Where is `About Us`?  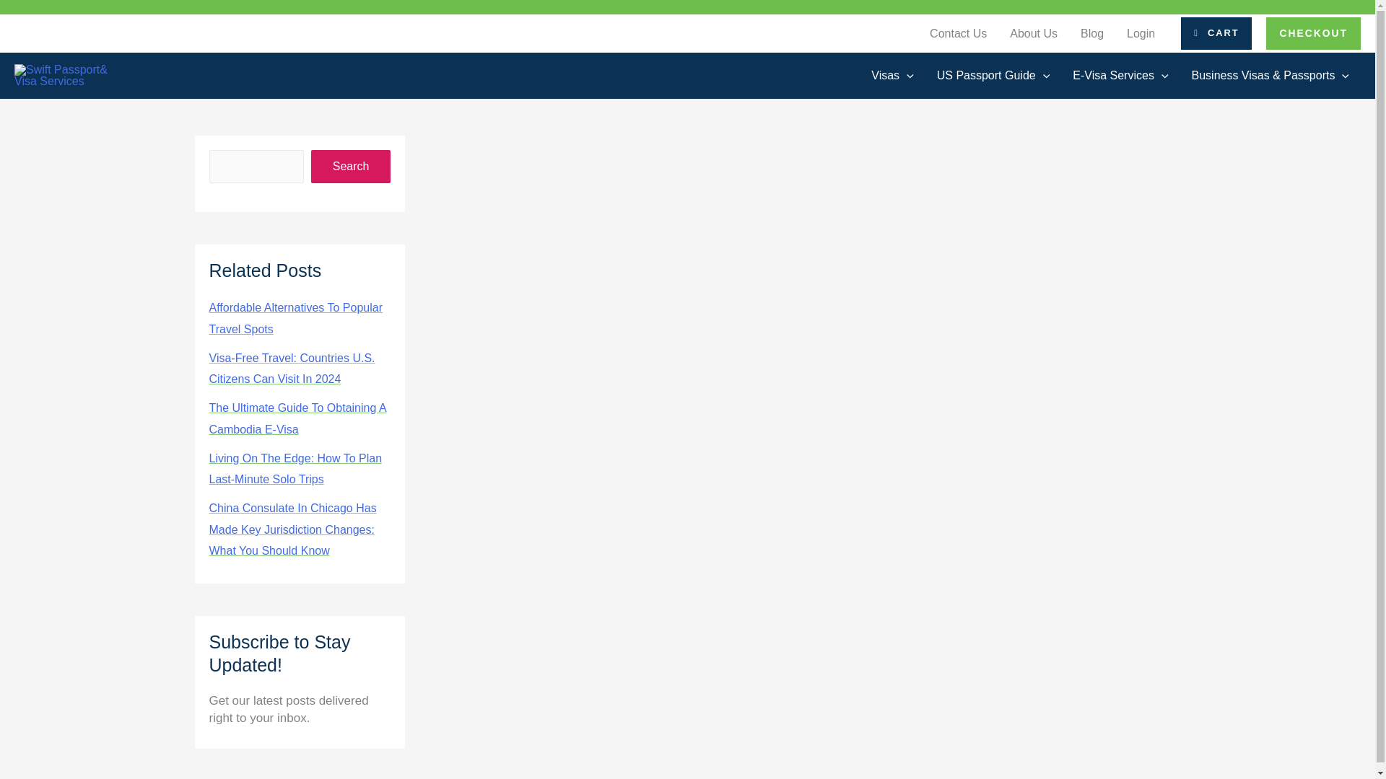 About Us is located at coordinates (1033, 33).